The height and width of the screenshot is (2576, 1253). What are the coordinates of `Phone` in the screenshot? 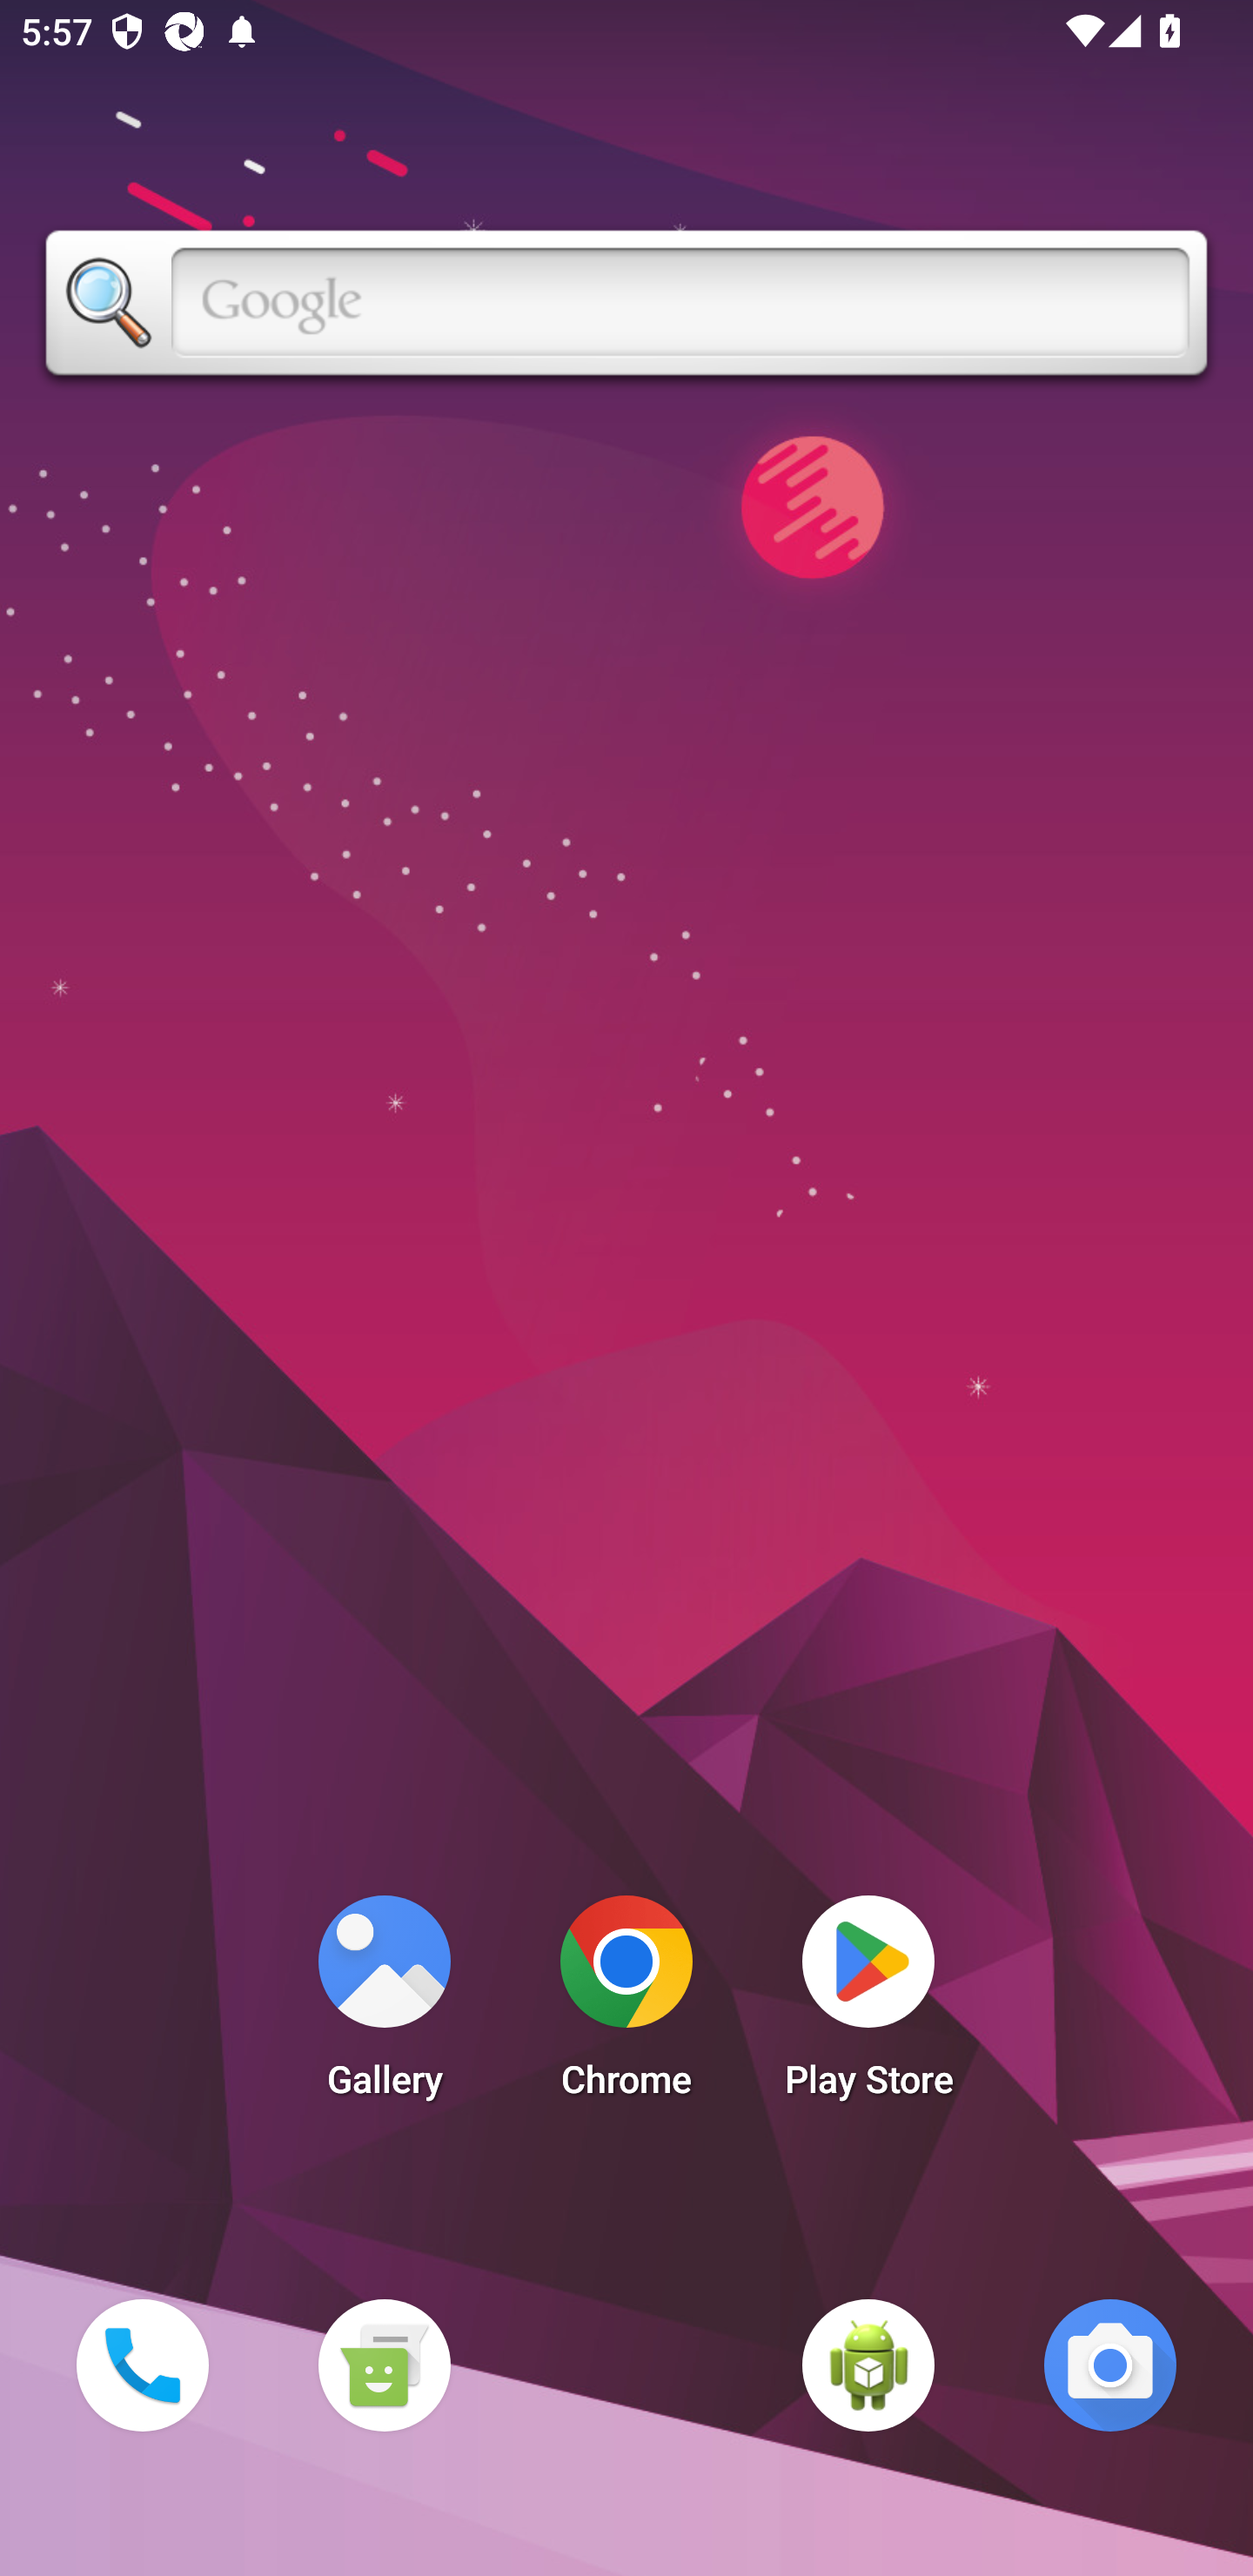 It's located at (142, 2365).